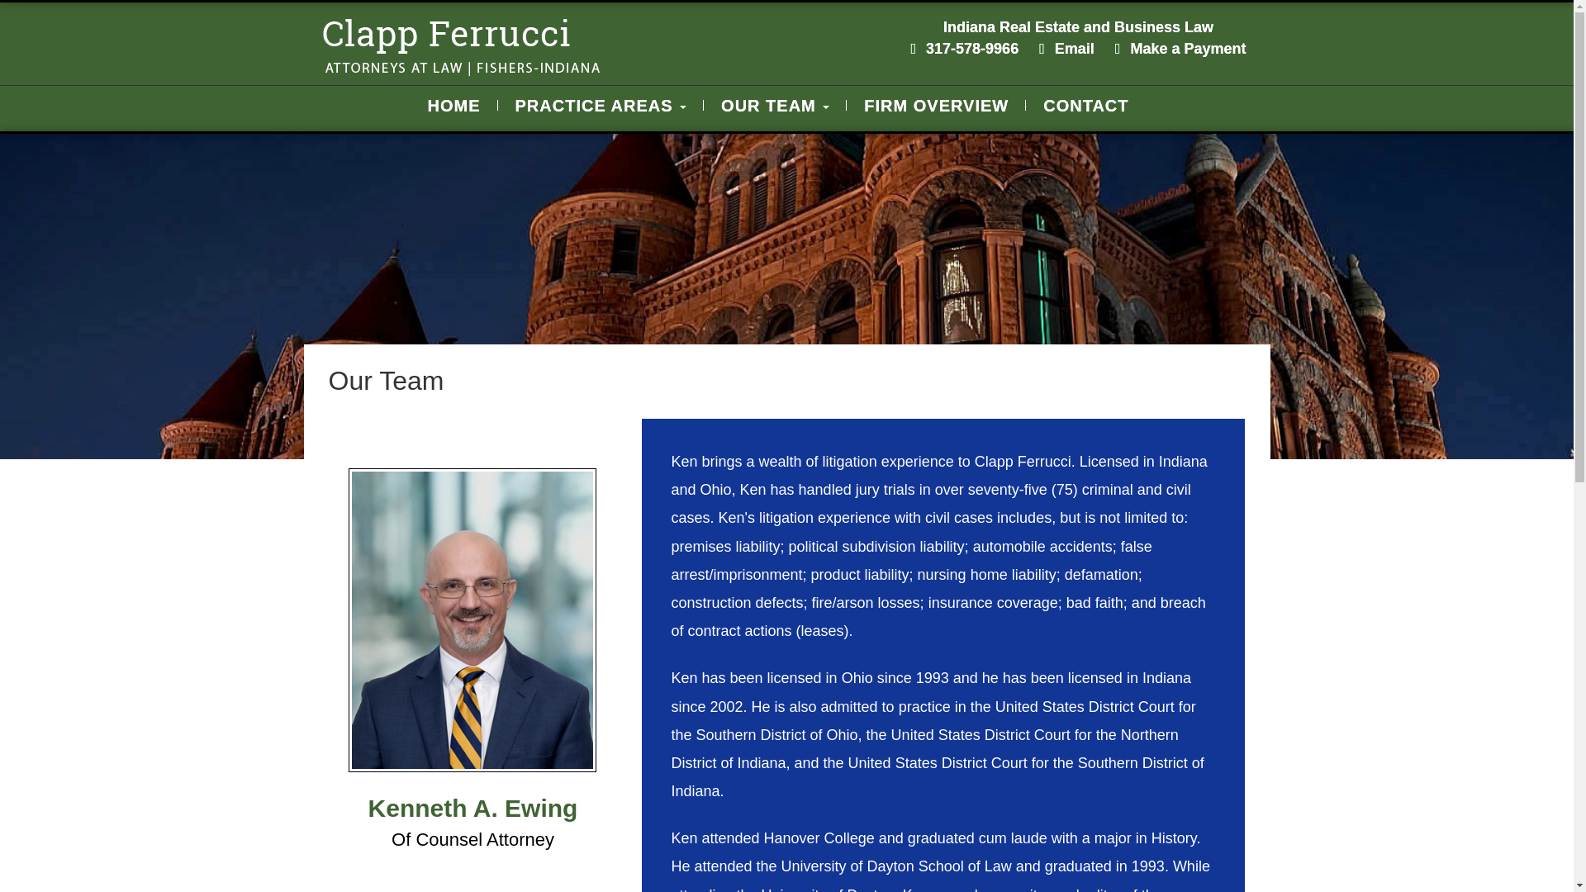  Describe the element at coordinates (936, 106) in the screenshot. I see `FIRM OVERVIEW` at that location.